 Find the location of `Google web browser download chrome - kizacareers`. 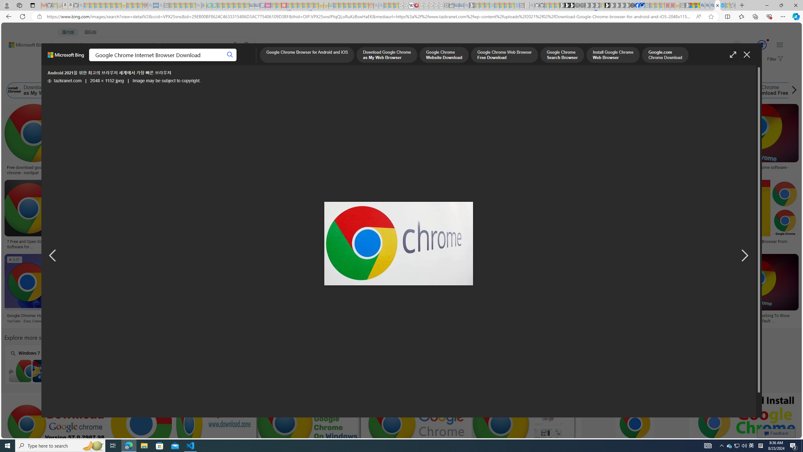

Google web browser download chrome - kizacareers is located at coordinates (399, 244).